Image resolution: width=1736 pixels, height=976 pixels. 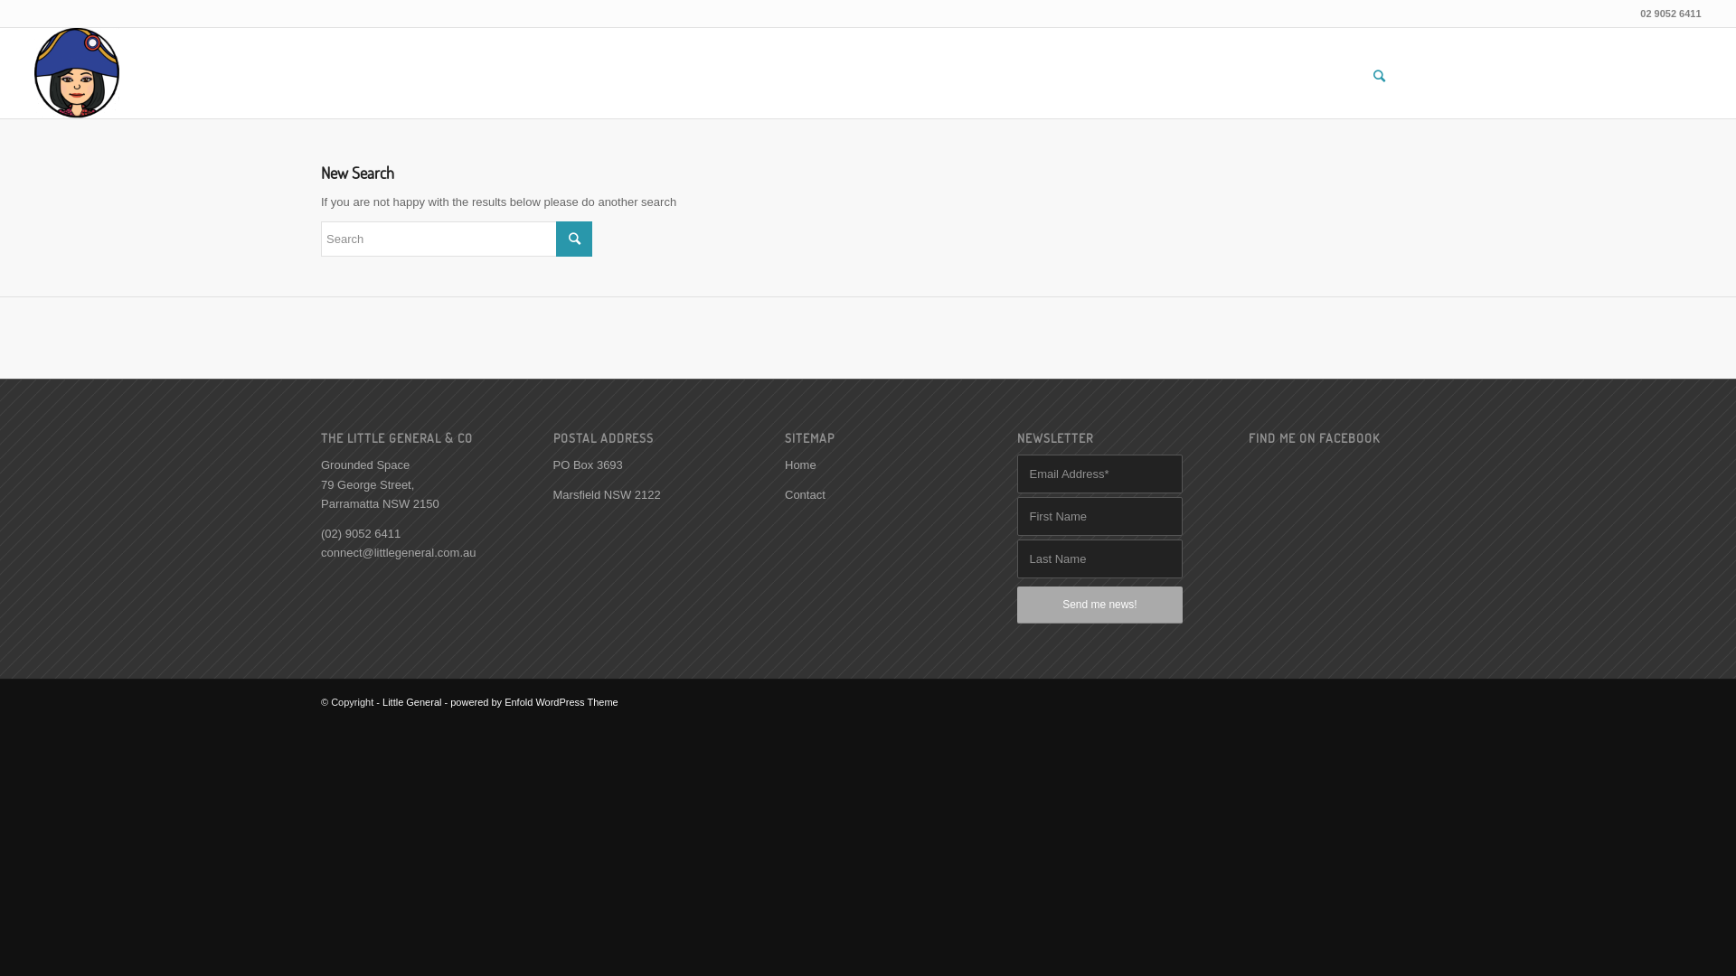 What do you see at coordinates (1468, 46) in the screenshot?
I see `Products` at bounding box center [1468, 46].